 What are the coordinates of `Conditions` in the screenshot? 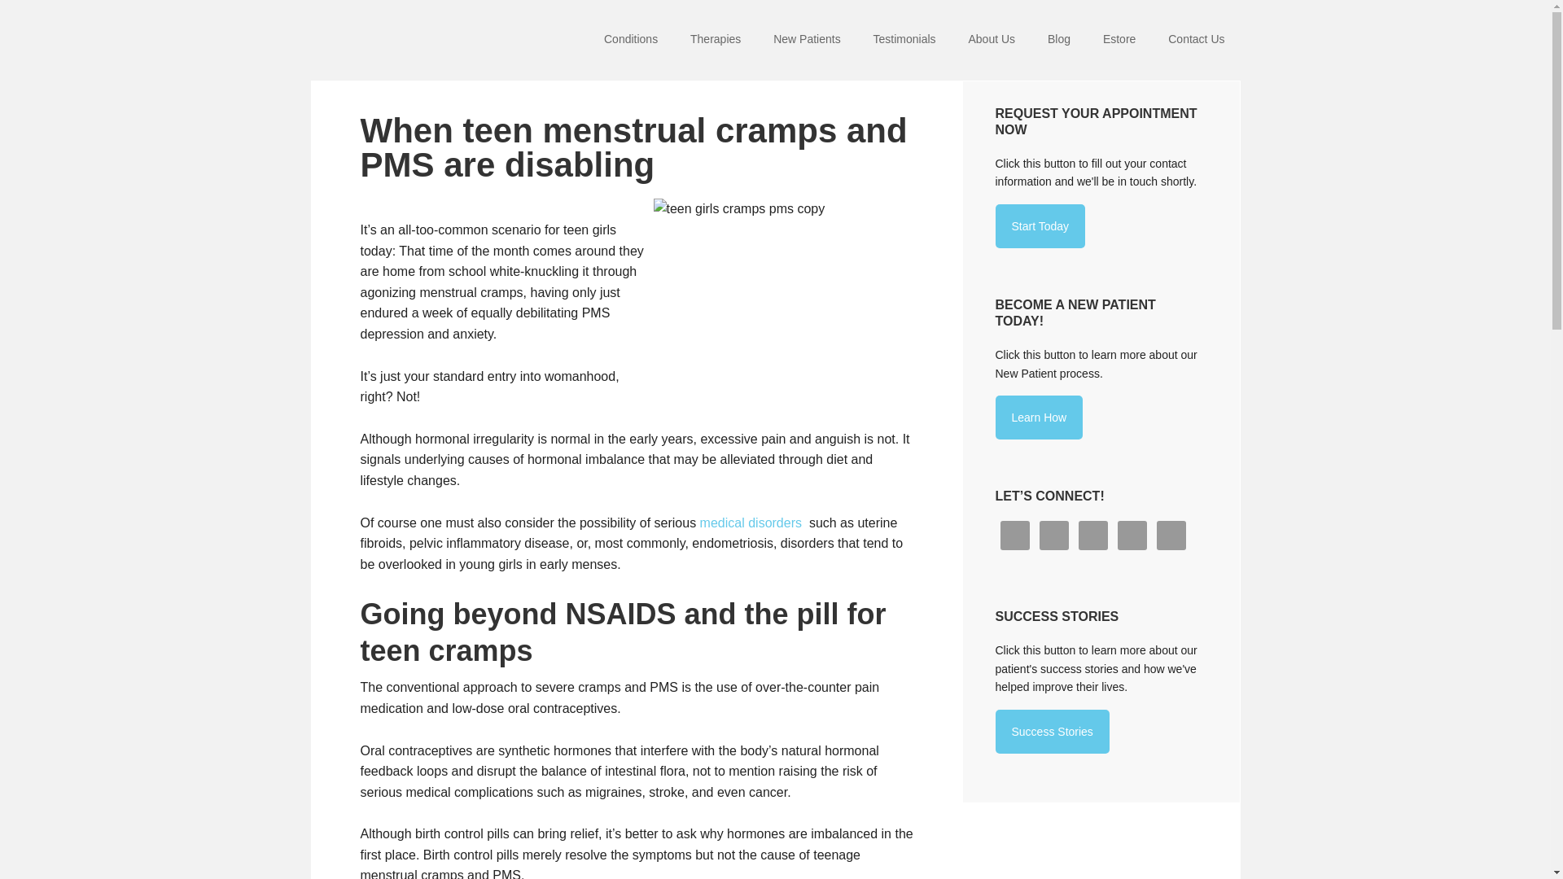 It's located at (630, 41).